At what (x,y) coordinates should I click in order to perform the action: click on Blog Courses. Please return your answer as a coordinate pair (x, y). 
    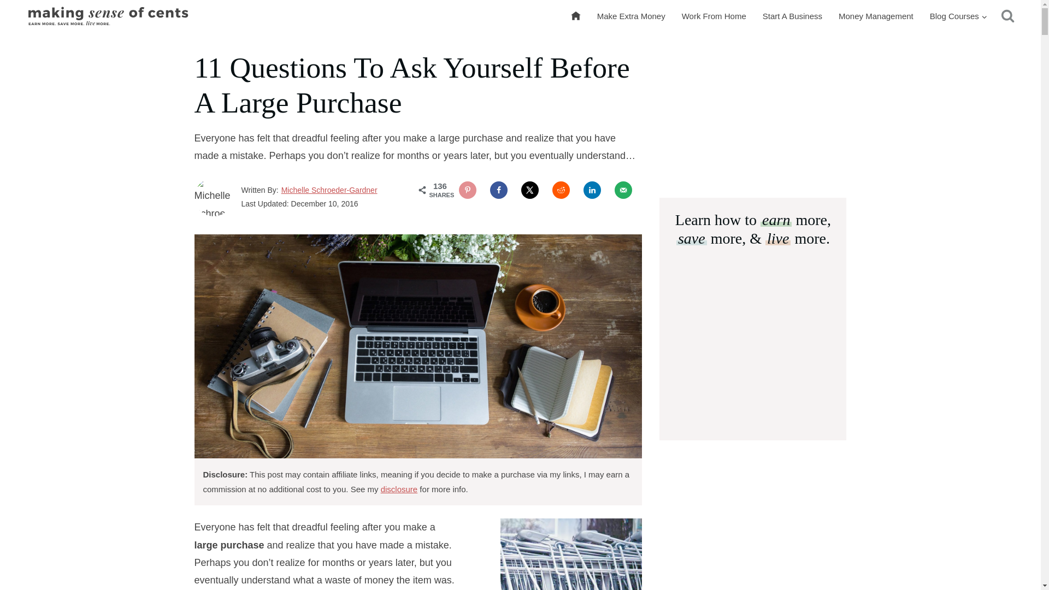
    Looking at the image, I should click on (958, 16).